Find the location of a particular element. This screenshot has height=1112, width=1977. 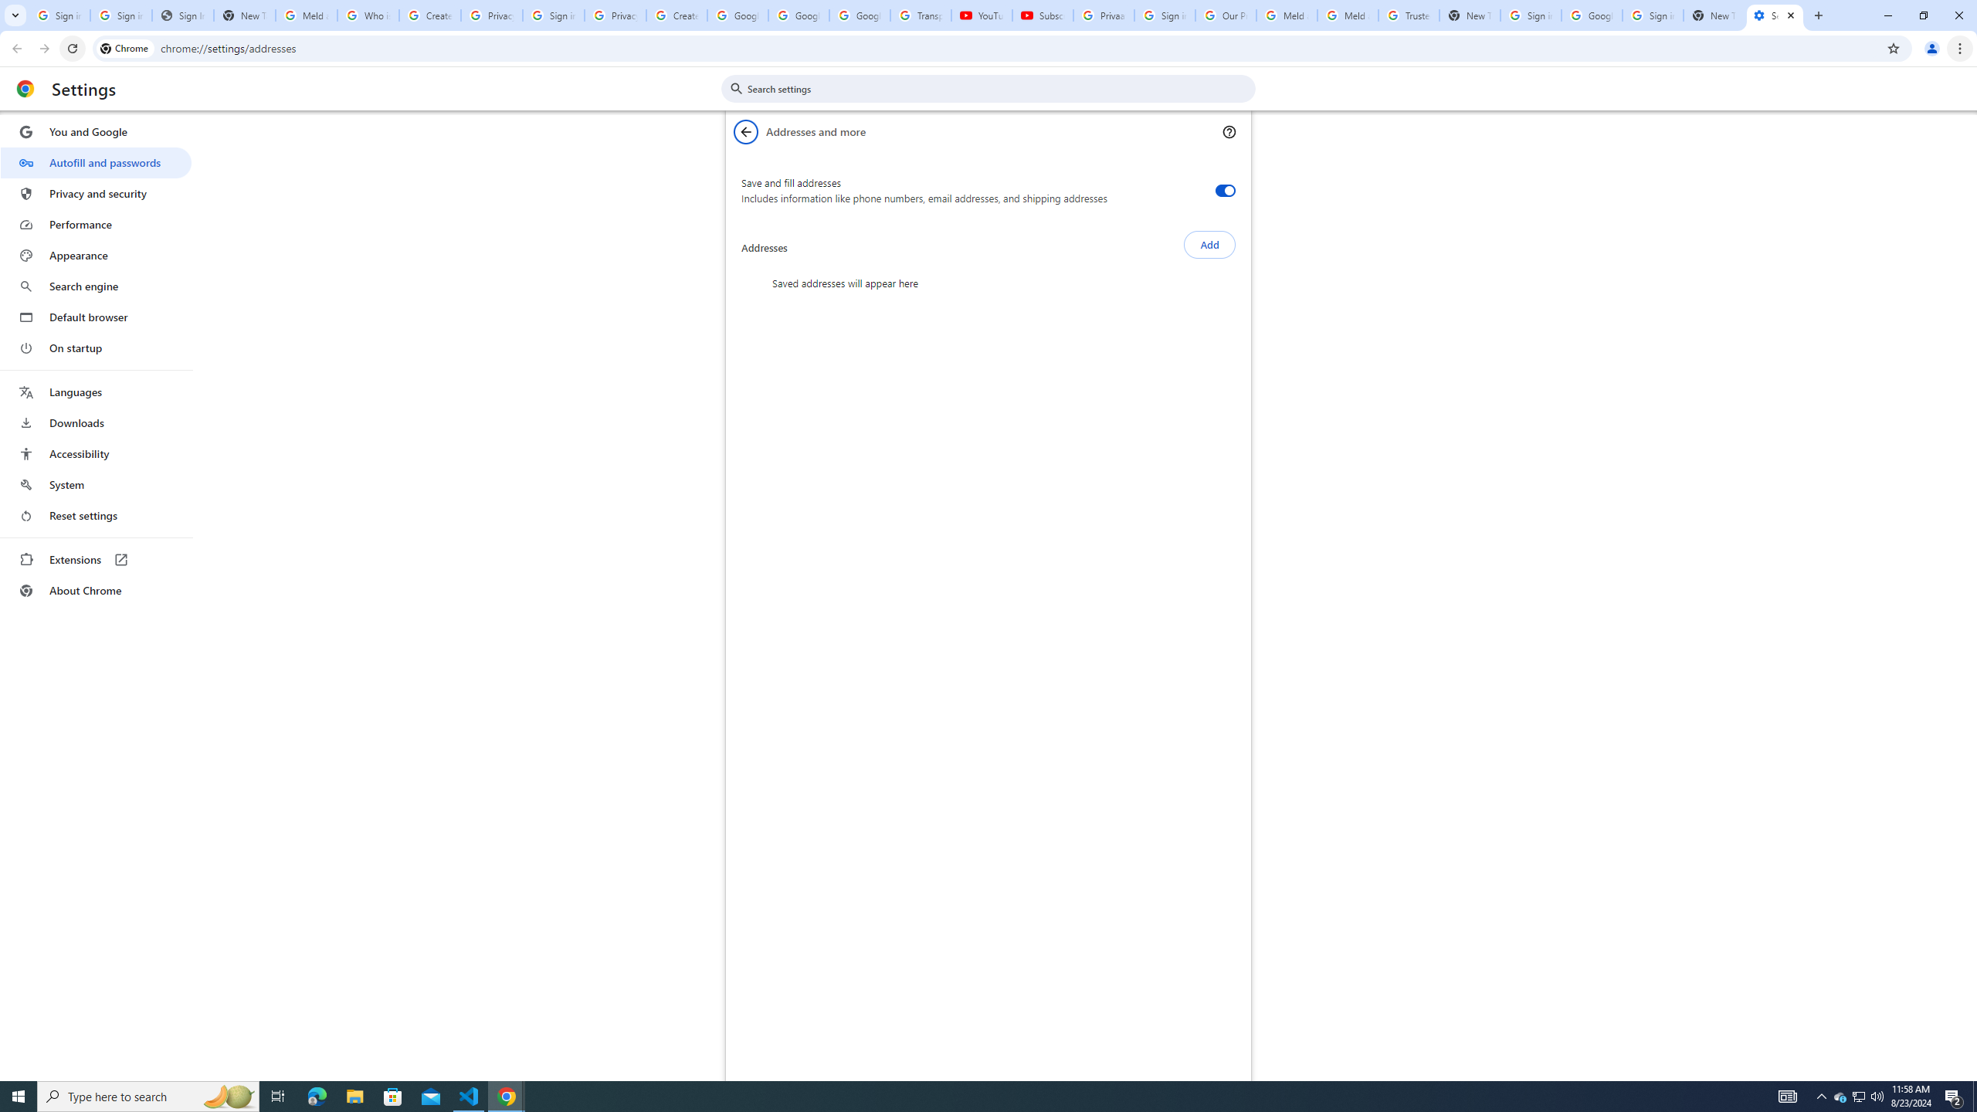

Default browser is located at coordinates (96, 317).